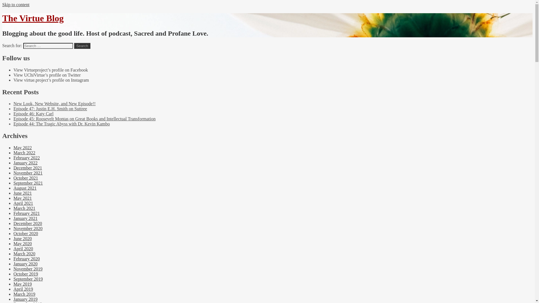 The image size is (539, 303). What do you see at coordinates (28, 183) in the screenshot?
I see `September 2021` at bounding box center [28, 183].